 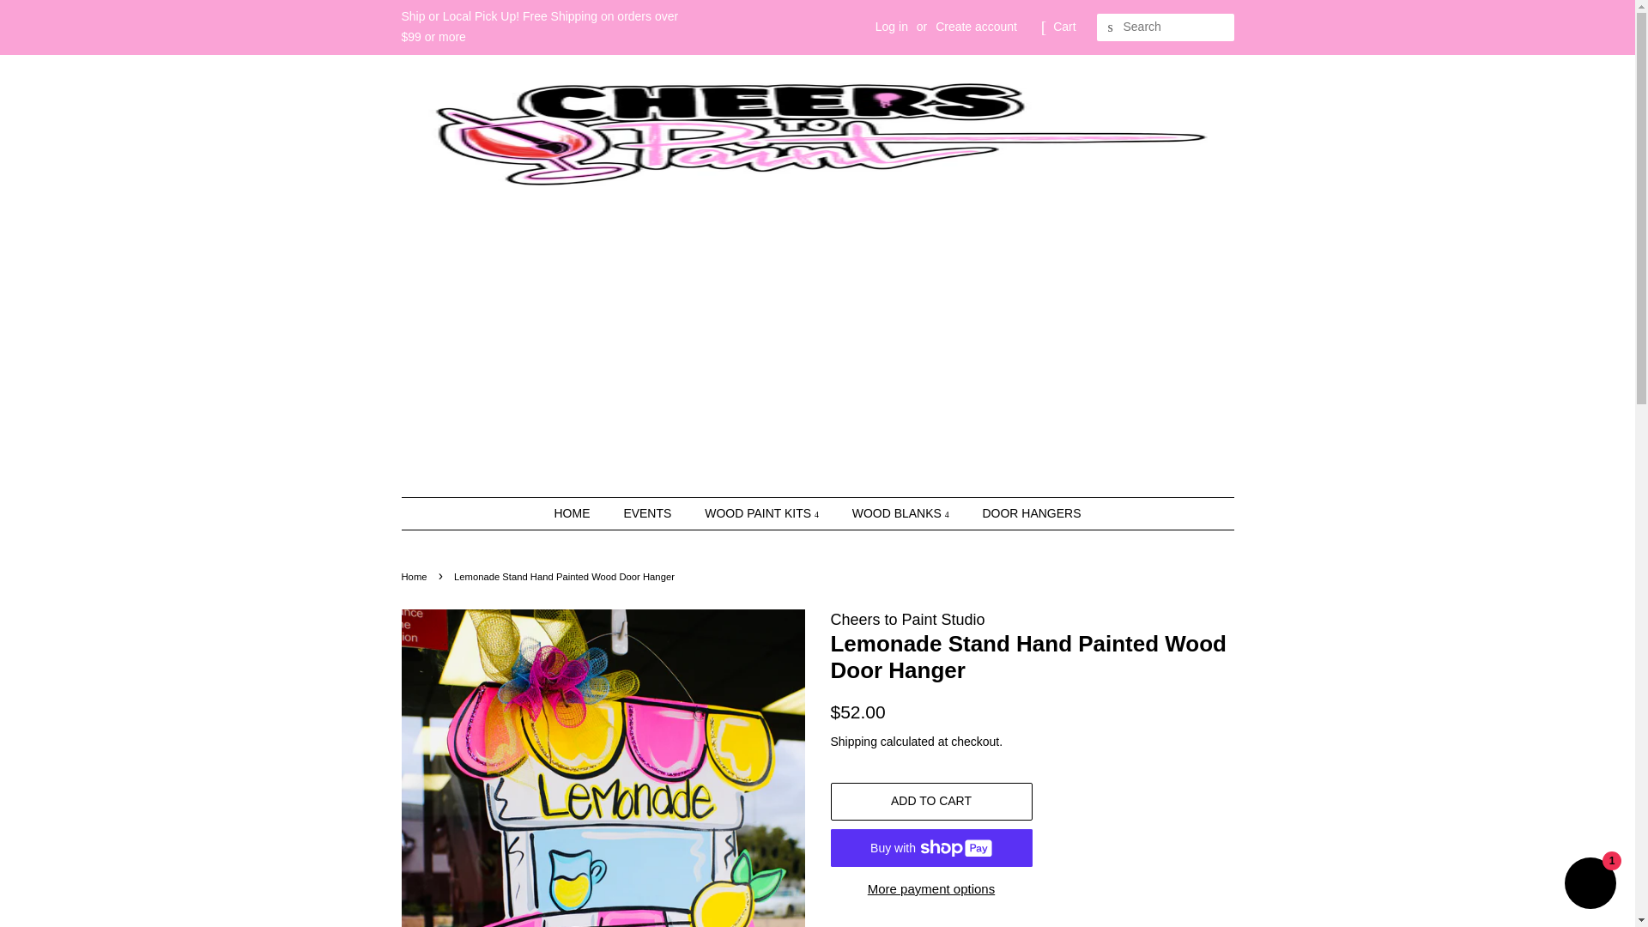 What do you see at coordinates (976, 26) in the screenshot?
I see `Create account` at bounding box center [976, 26].